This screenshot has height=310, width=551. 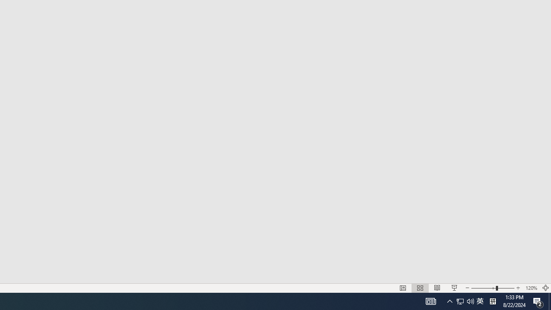 I want to click on Zoom 120%, so click(x=531, y=288).